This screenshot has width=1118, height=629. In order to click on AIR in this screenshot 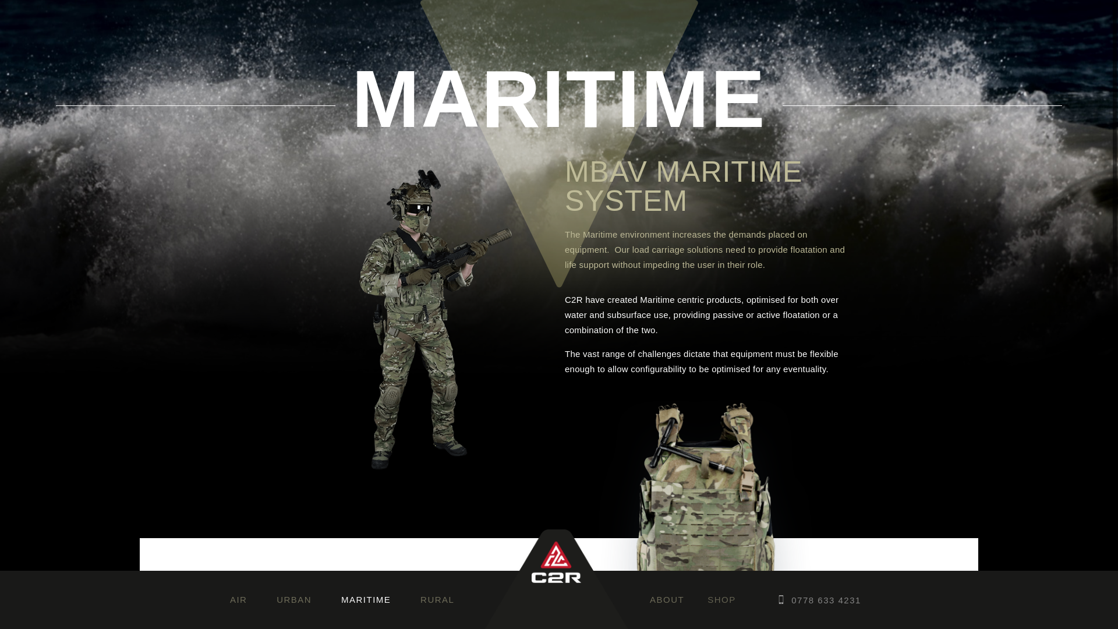, I will do `click(239, 600)`.